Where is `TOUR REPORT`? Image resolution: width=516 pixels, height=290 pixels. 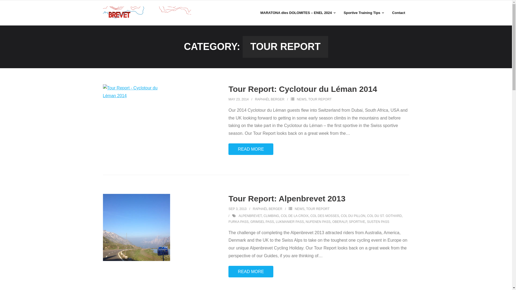 TOUR REPORT is located at coordinates (318, 209).